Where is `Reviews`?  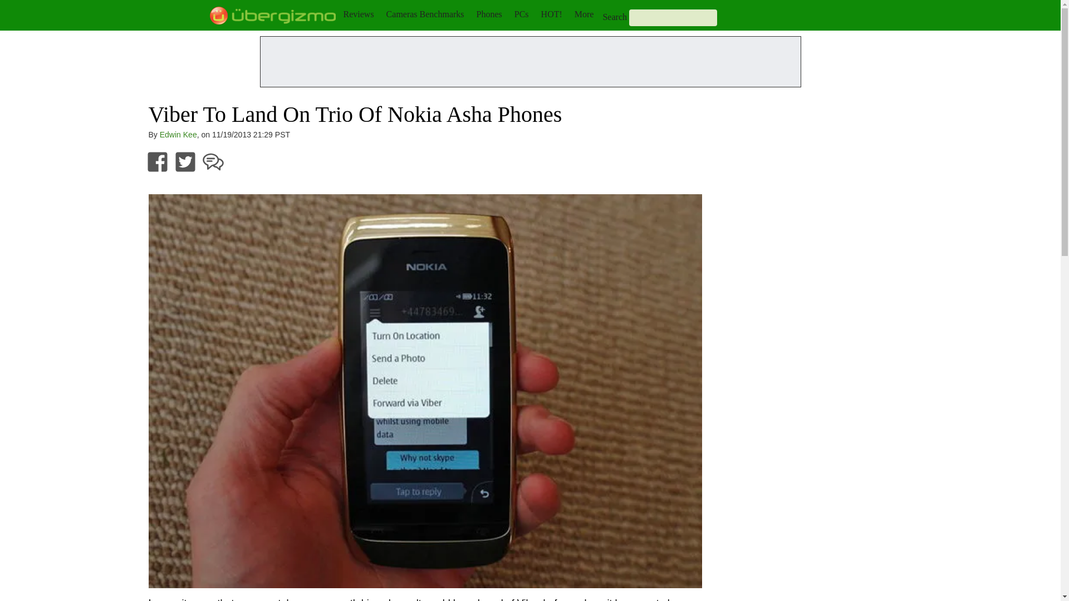 Reviews is located at coordinates (358, 14).